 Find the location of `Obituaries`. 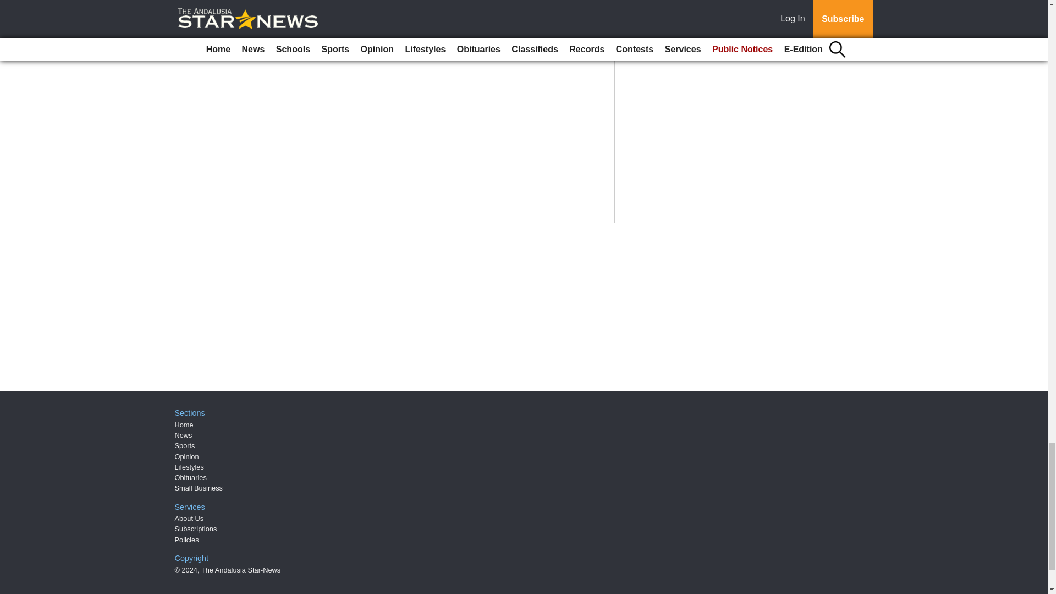

Obituaries is located at coordinates (191, 477).